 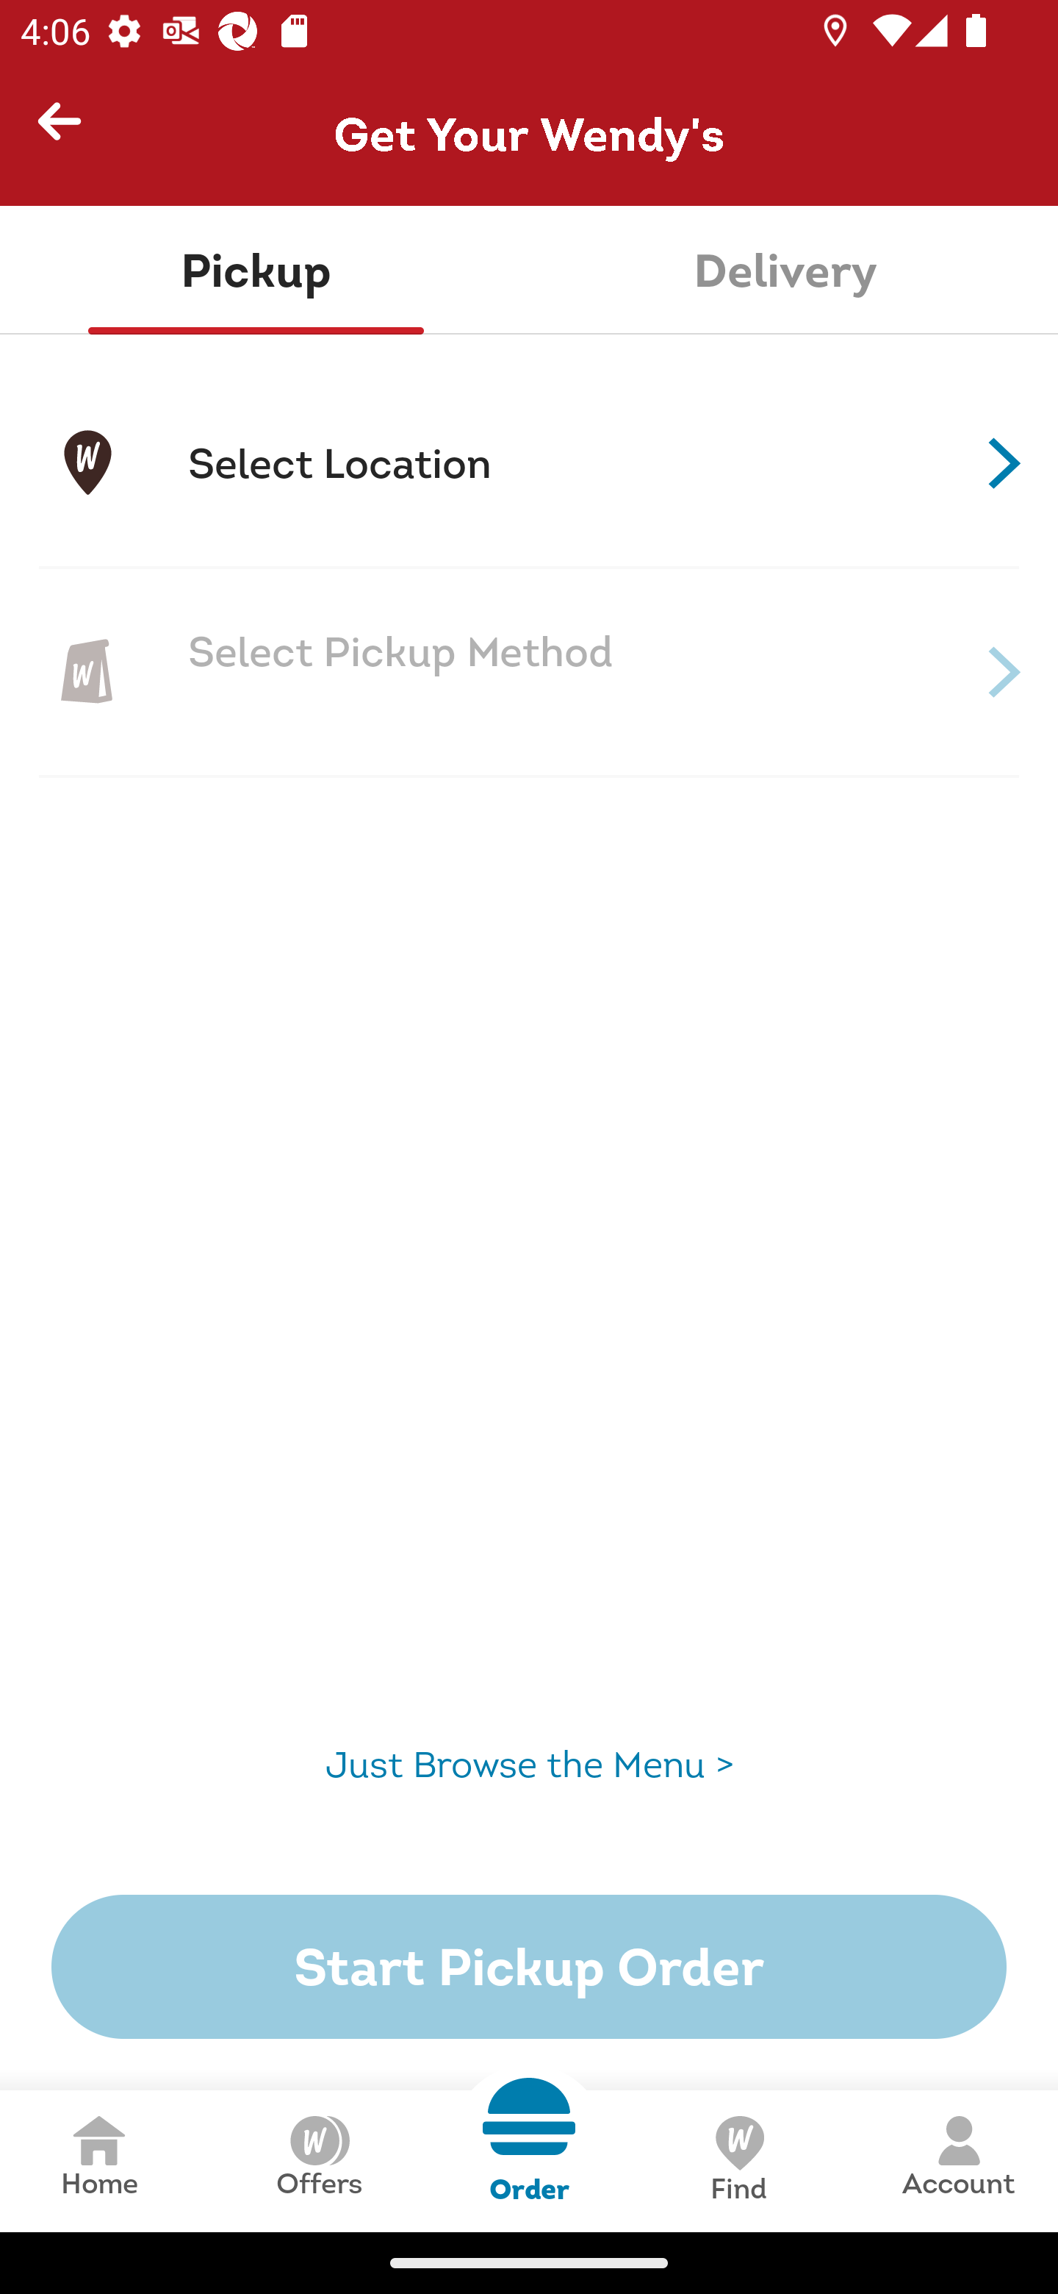 I want to click on Back, so click(x=72, y=134).